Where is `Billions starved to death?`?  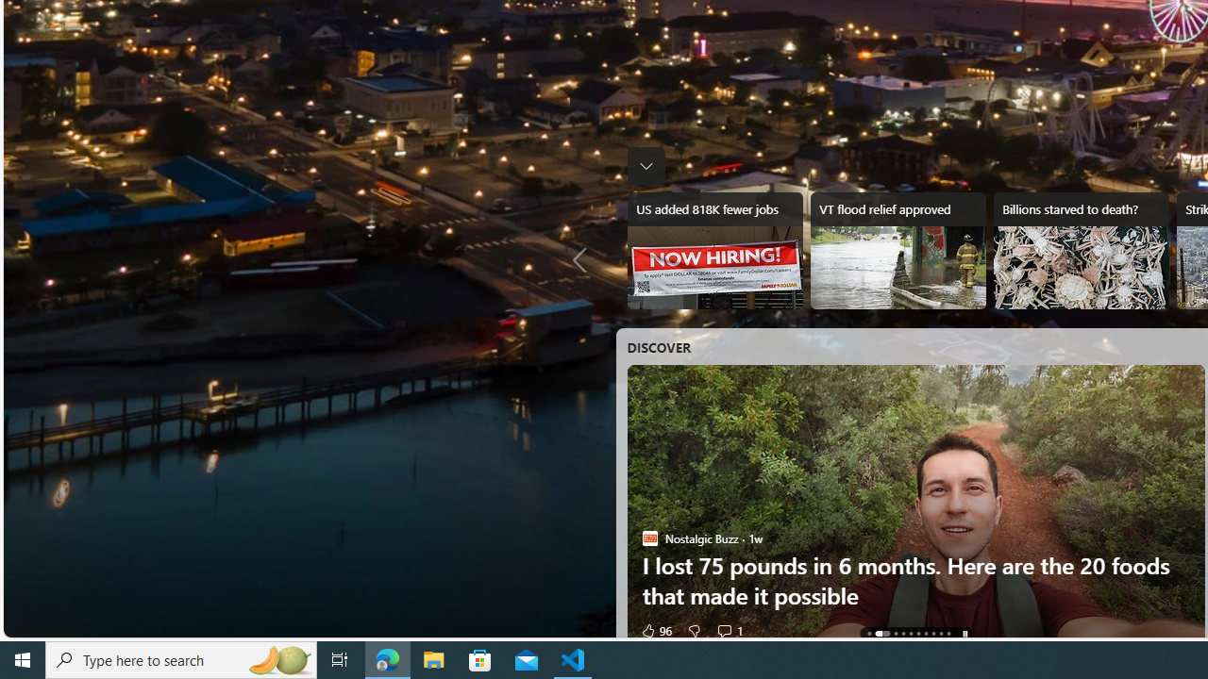
Billions starved to death? is located at coordinates (1082, 251).